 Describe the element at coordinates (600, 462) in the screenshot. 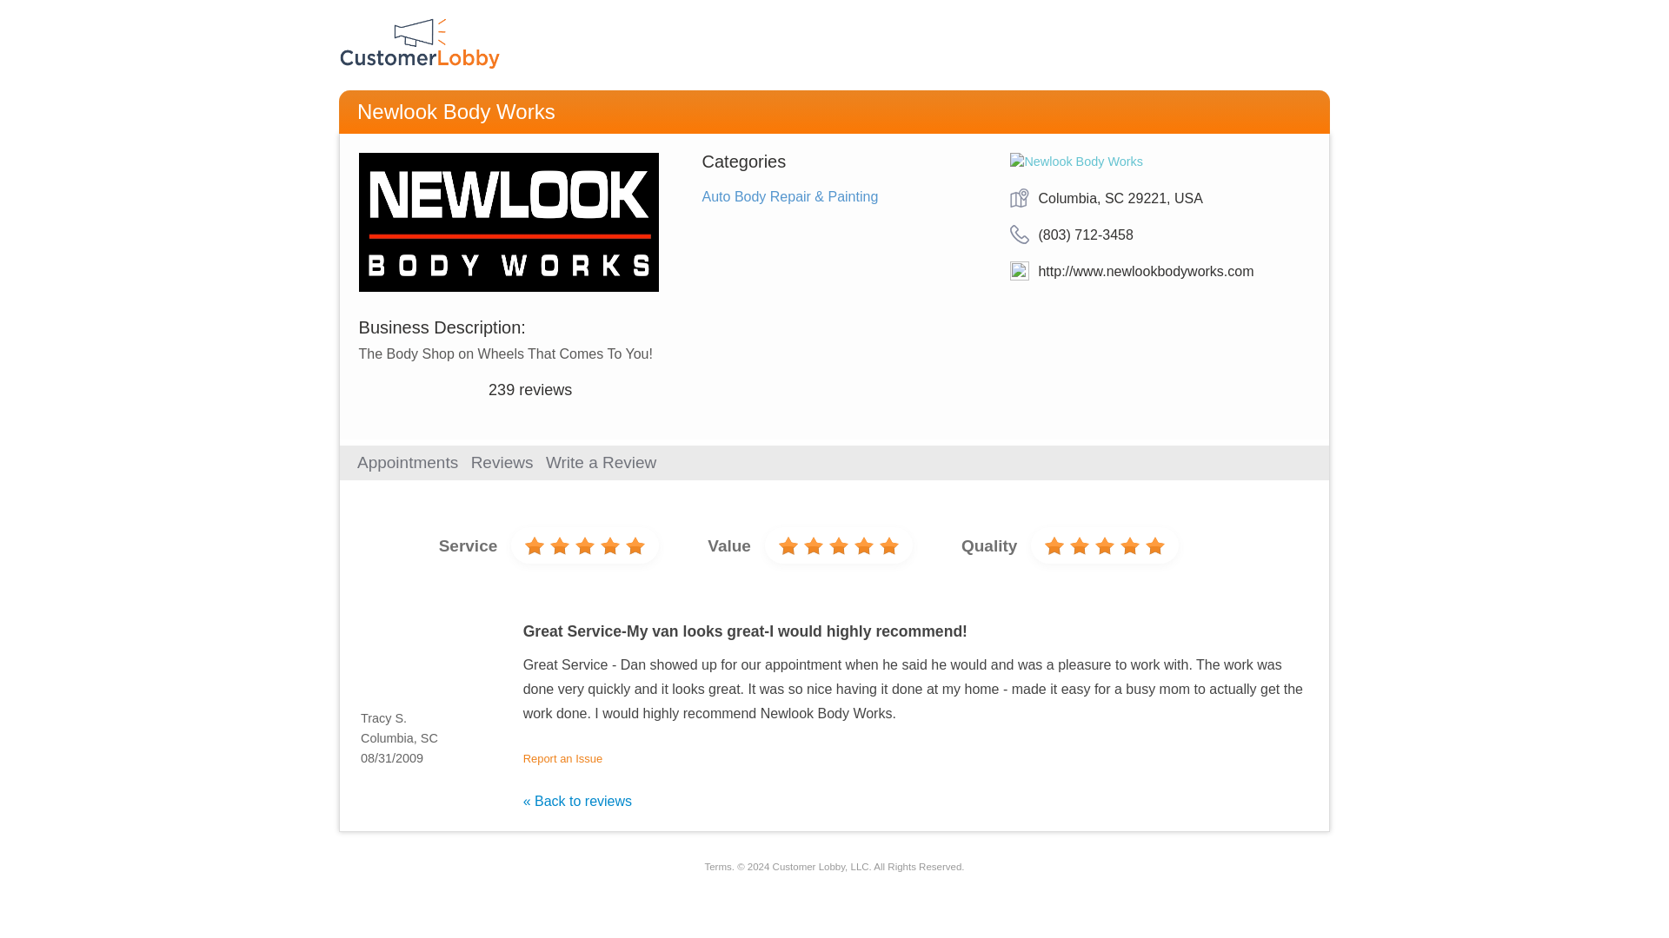

I see `Write a Review` at that location.